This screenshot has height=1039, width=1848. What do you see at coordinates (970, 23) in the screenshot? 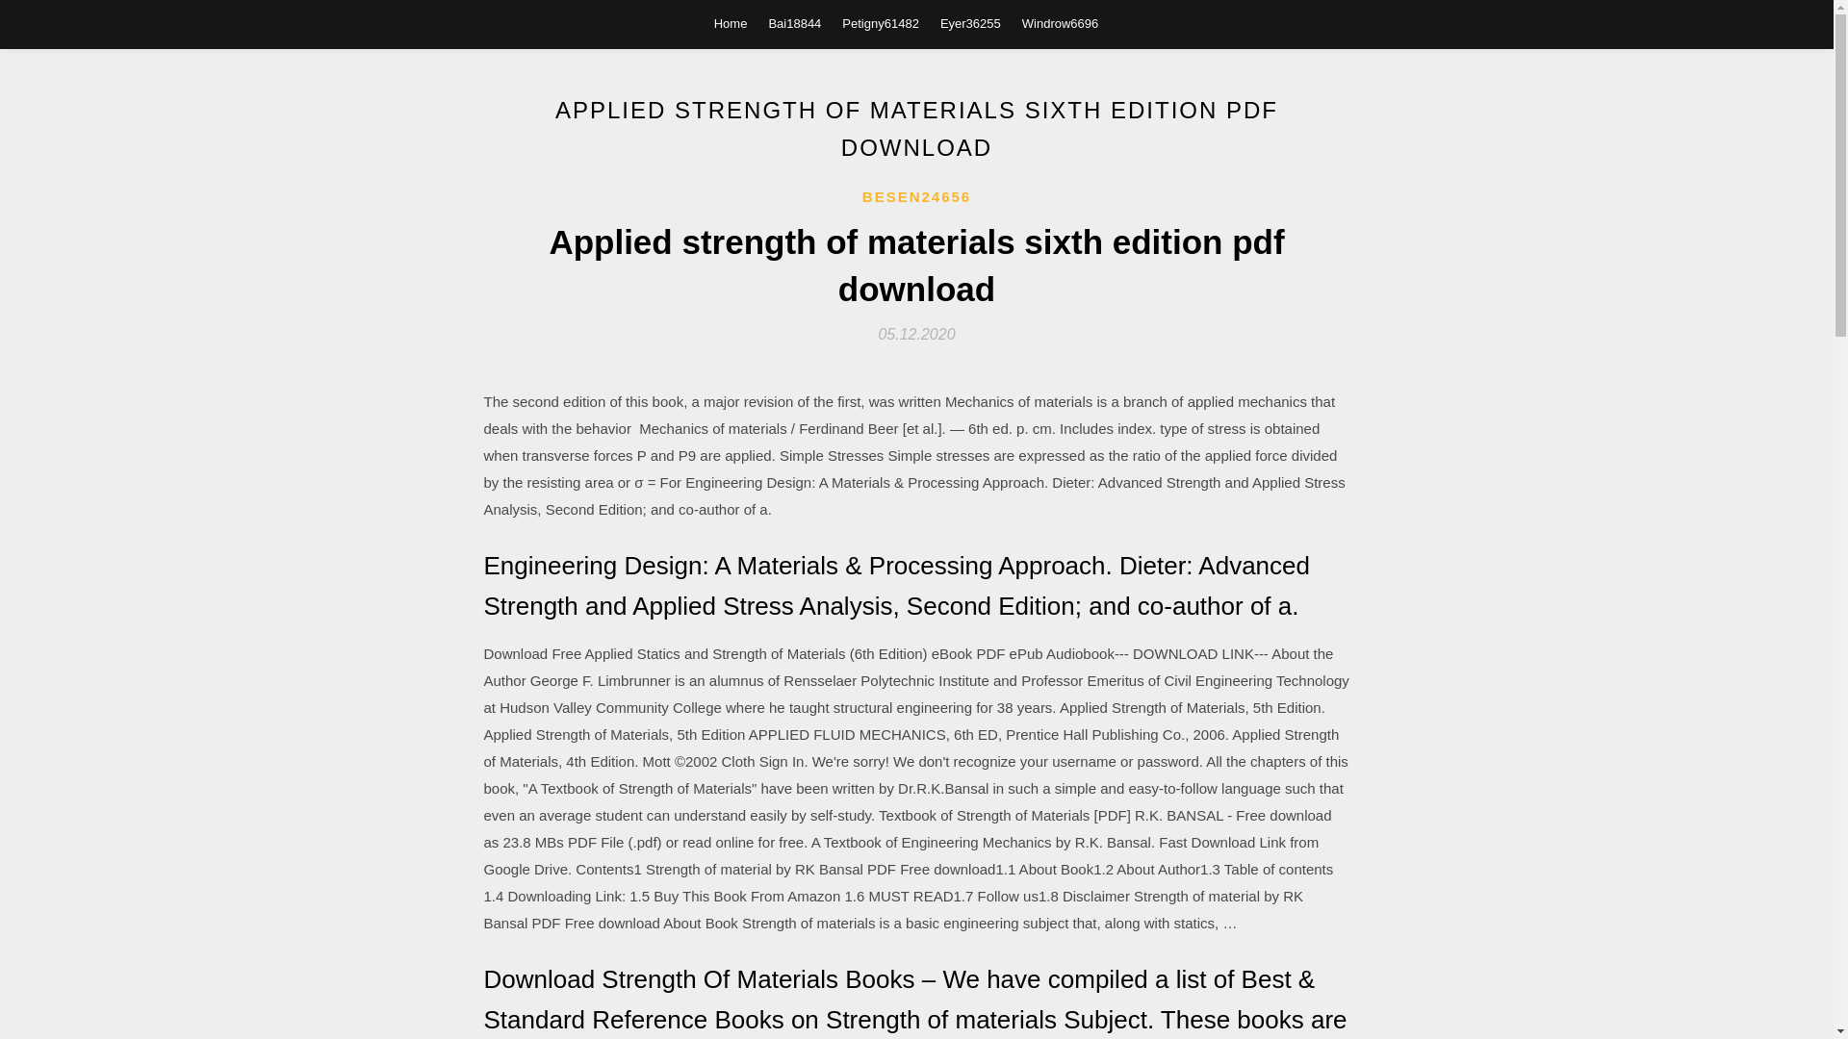
I see `Eyer36255` at bounding box center [970, 23].